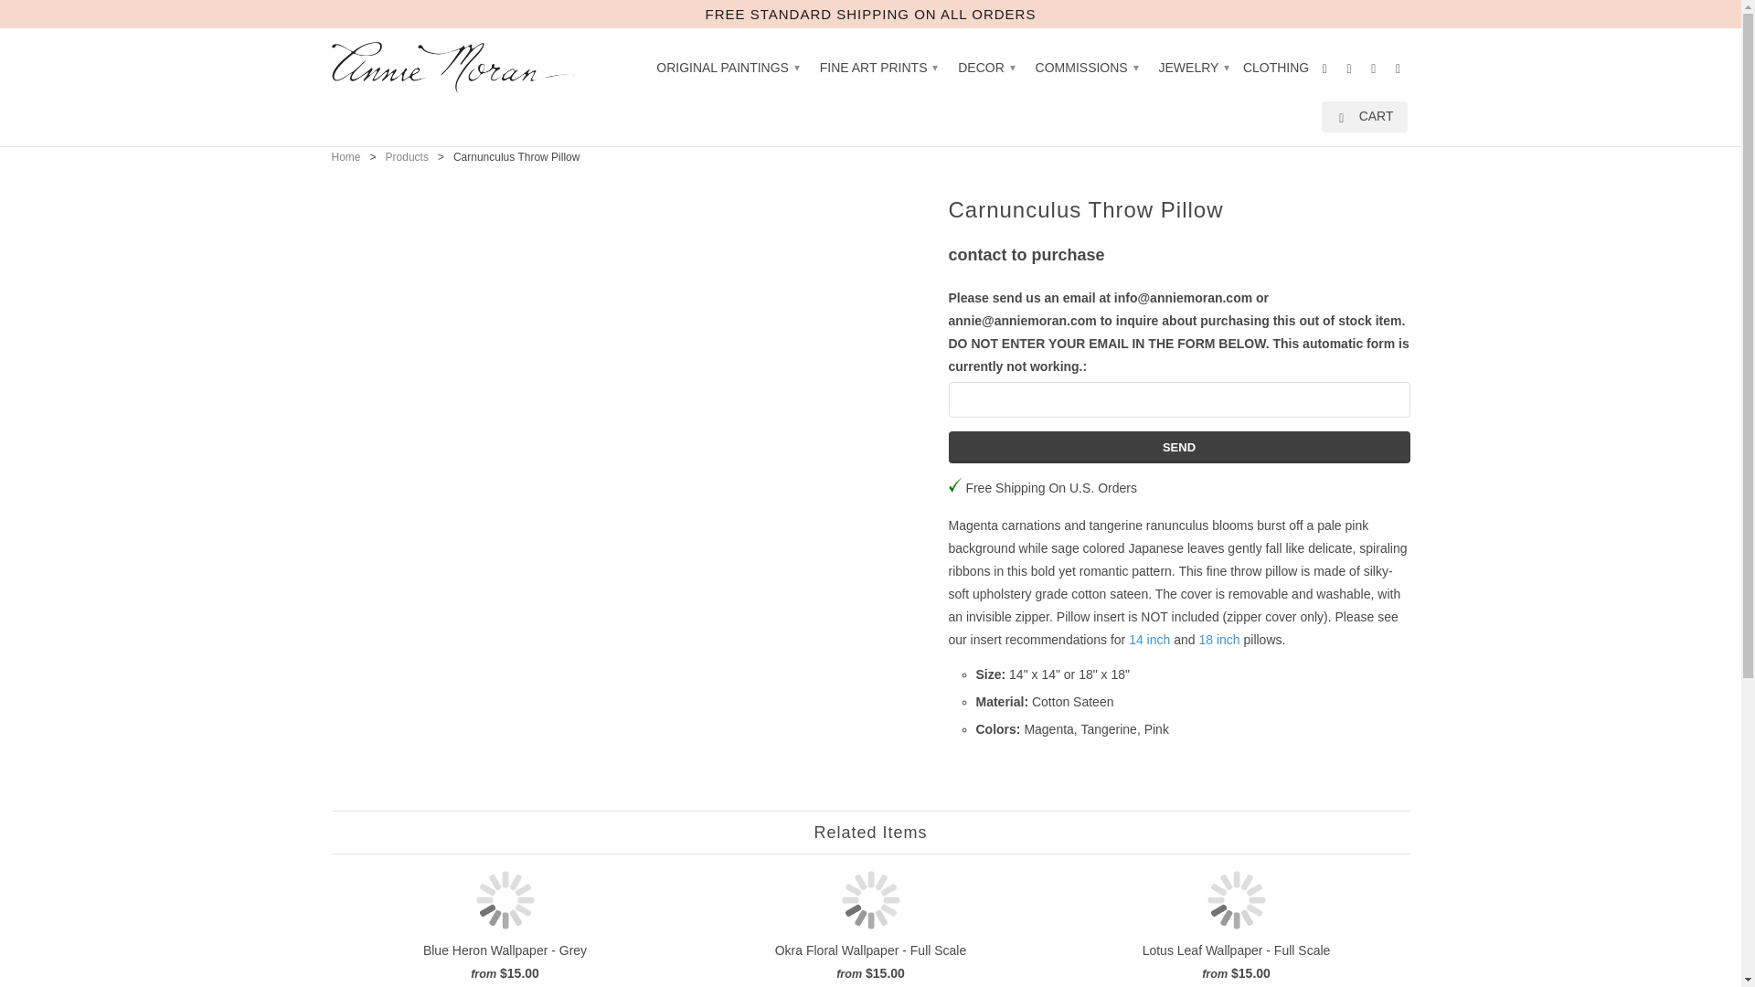 The height and width of the screenshot is (987, 1755). I want to click on Annie Moran, so click(346, 157).